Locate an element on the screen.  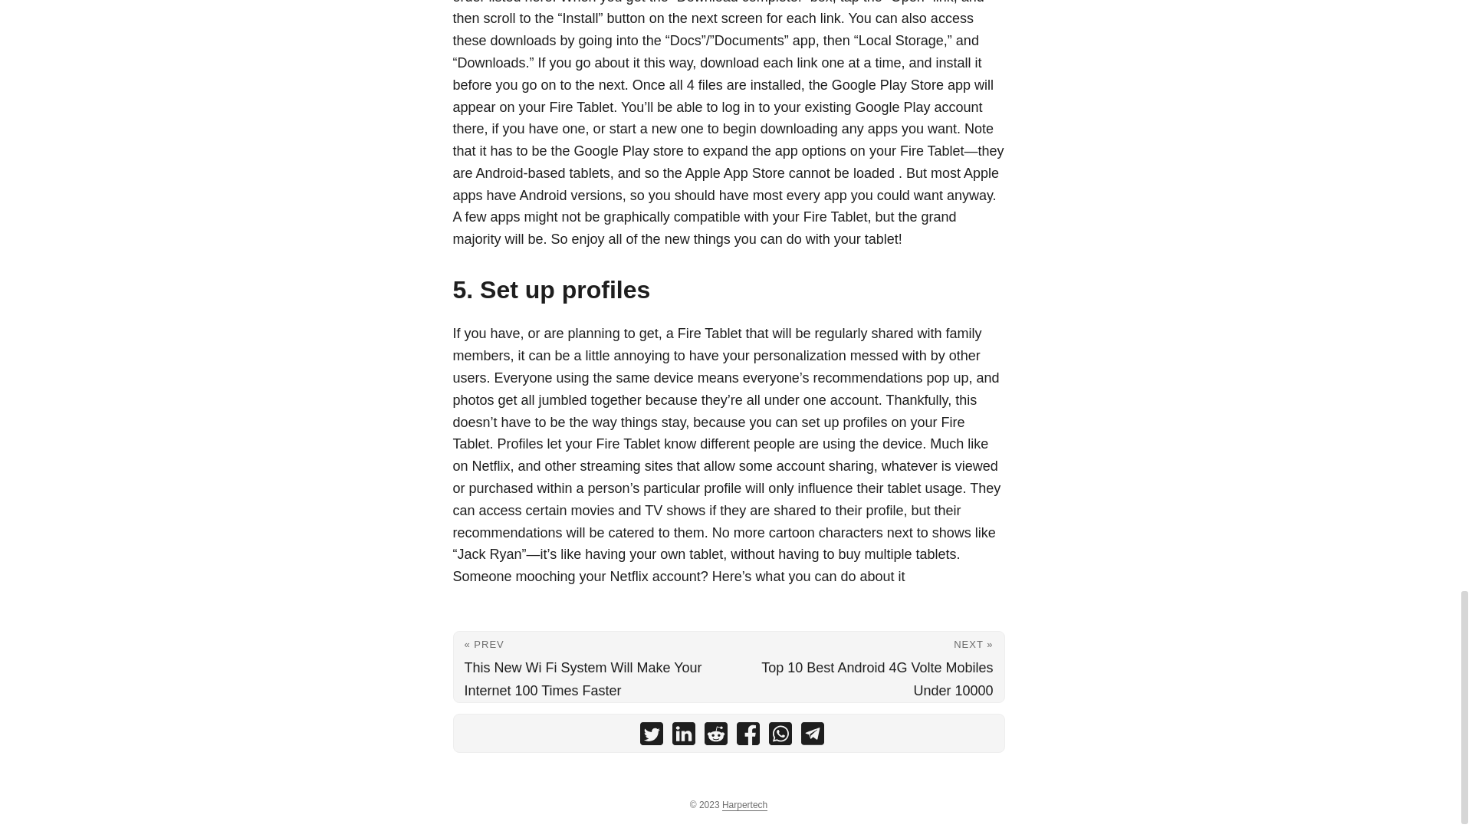
Harpertech is located at coordinates (744, 805).